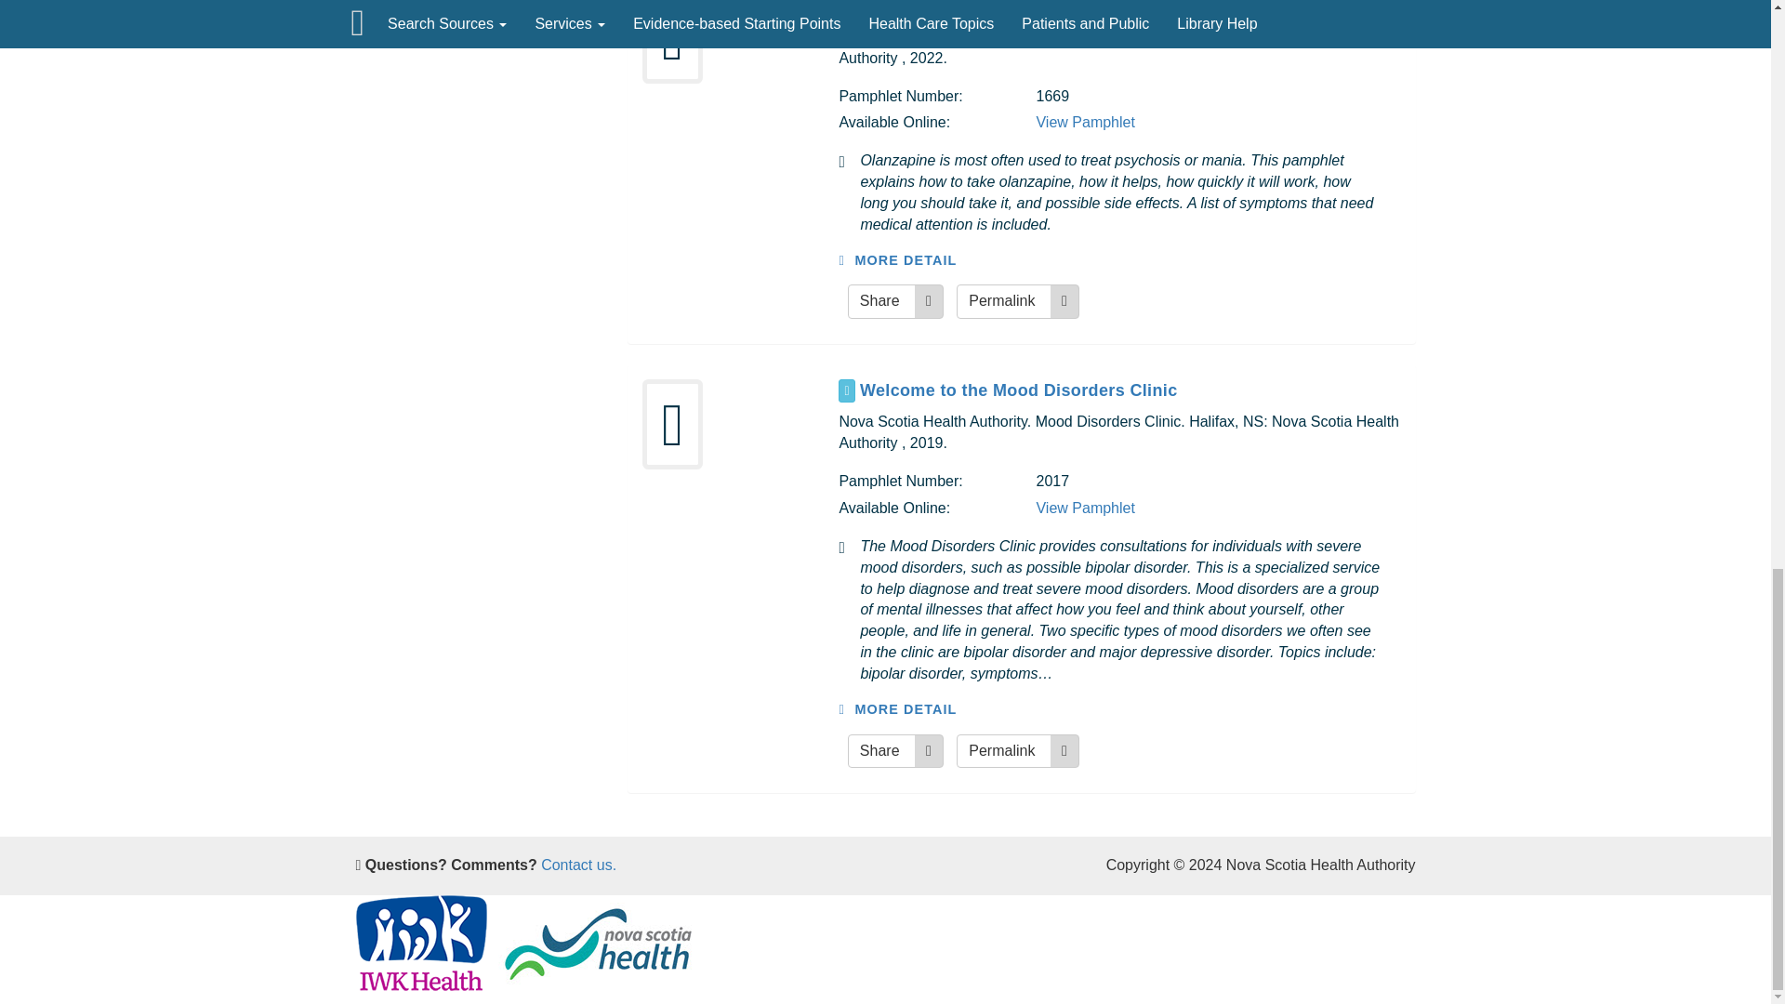  What do you see at coordinates (1017, 301) in the screenshot?
I see `Permalink` at bounding box center [1017, 301].